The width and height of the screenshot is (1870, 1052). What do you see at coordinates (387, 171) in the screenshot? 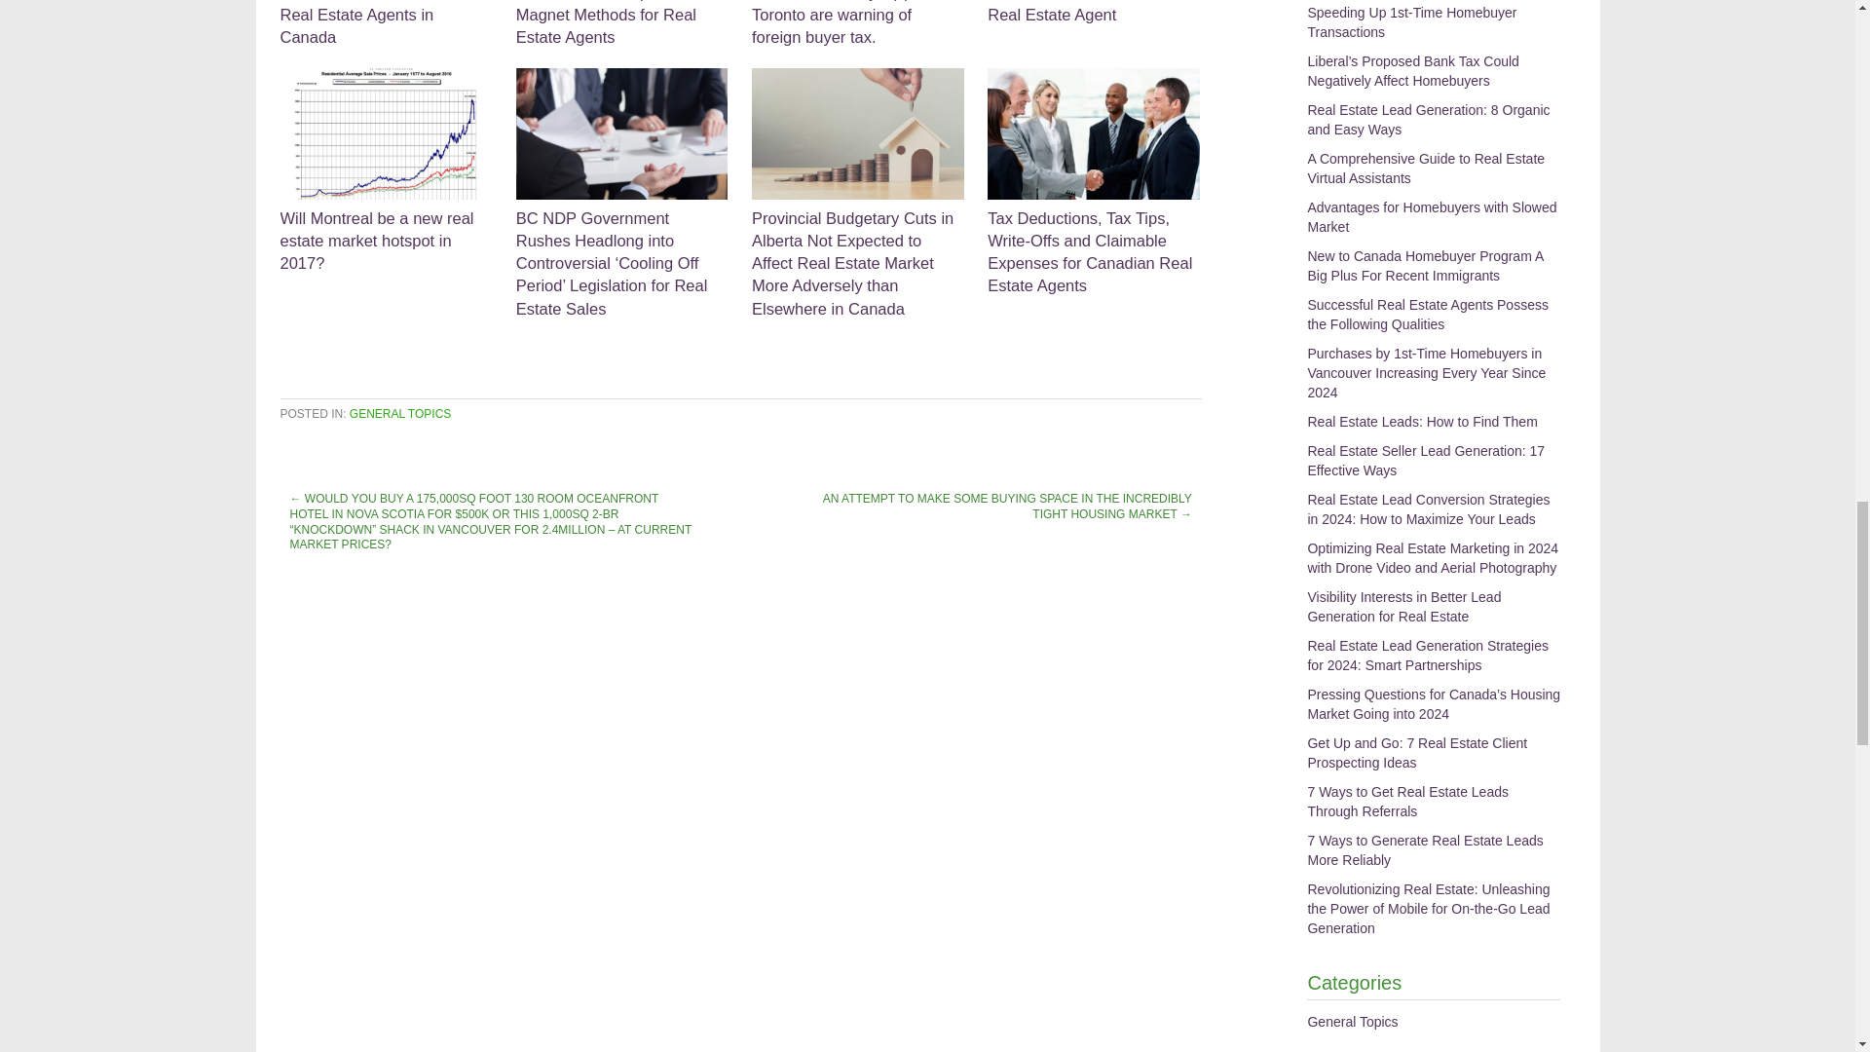
I see `Will Montreal be a new real estate market hotspot in 2017?` at bounding box center [387, 171].